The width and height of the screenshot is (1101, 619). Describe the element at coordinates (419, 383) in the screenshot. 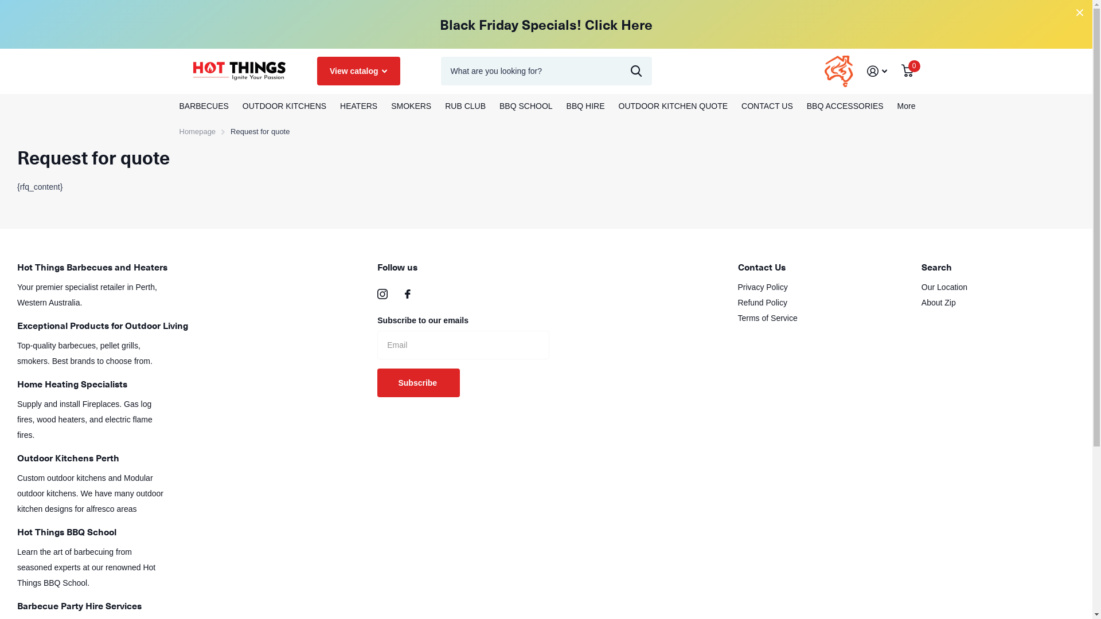

I see `Subscribe ` at that location.